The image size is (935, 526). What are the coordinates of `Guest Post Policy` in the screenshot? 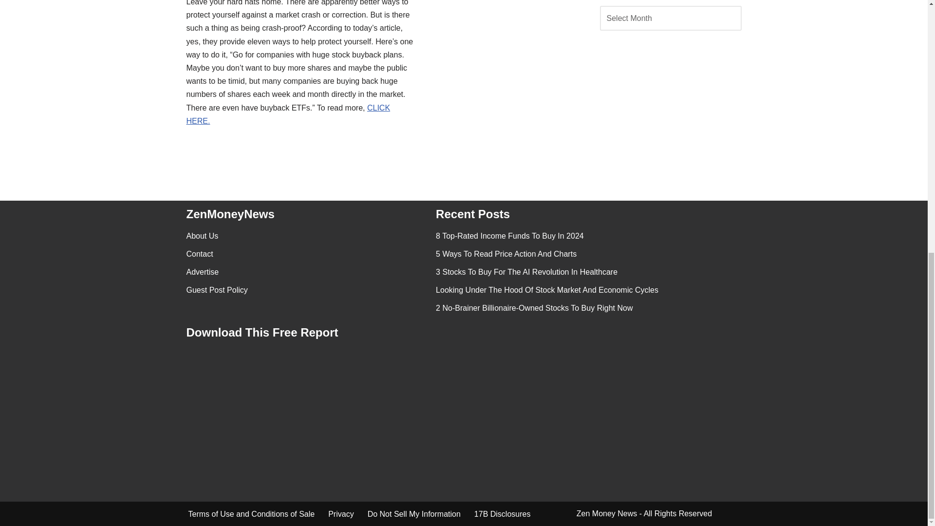 It's located at (217, 290).